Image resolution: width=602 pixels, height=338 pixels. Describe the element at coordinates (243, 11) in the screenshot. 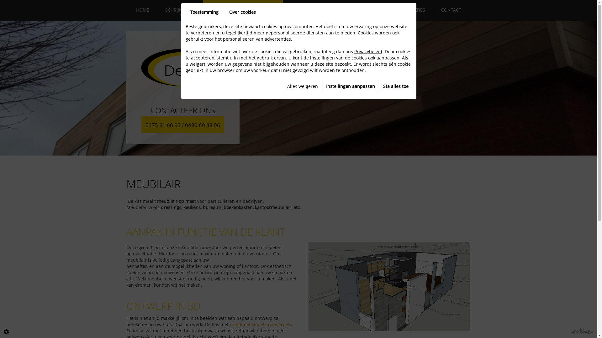

I see `TOTALE INTERIEURAFWERKING` at that location.